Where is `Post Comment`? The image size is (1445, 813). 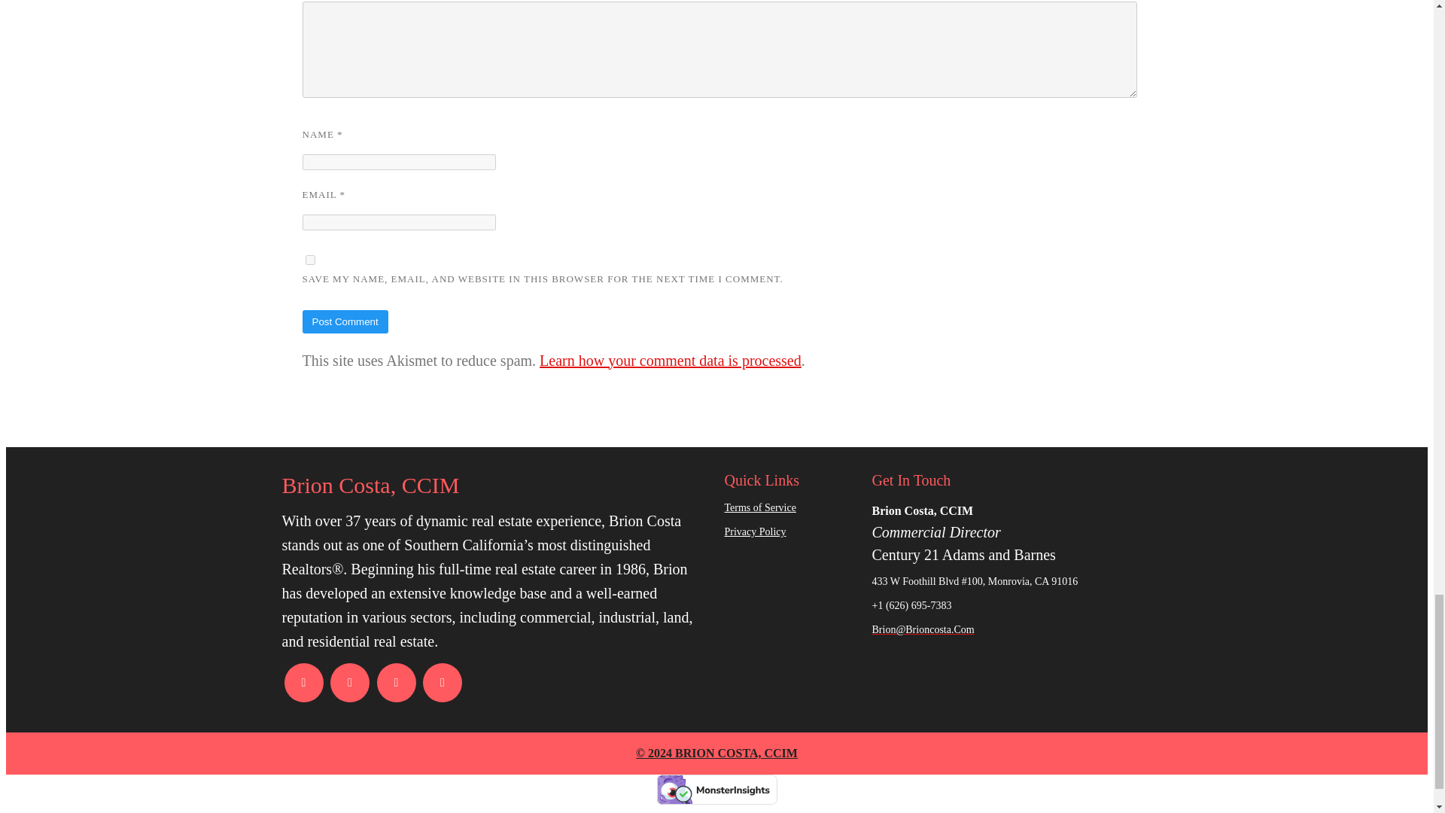
Post Comment is located at coordinates (345, 321).